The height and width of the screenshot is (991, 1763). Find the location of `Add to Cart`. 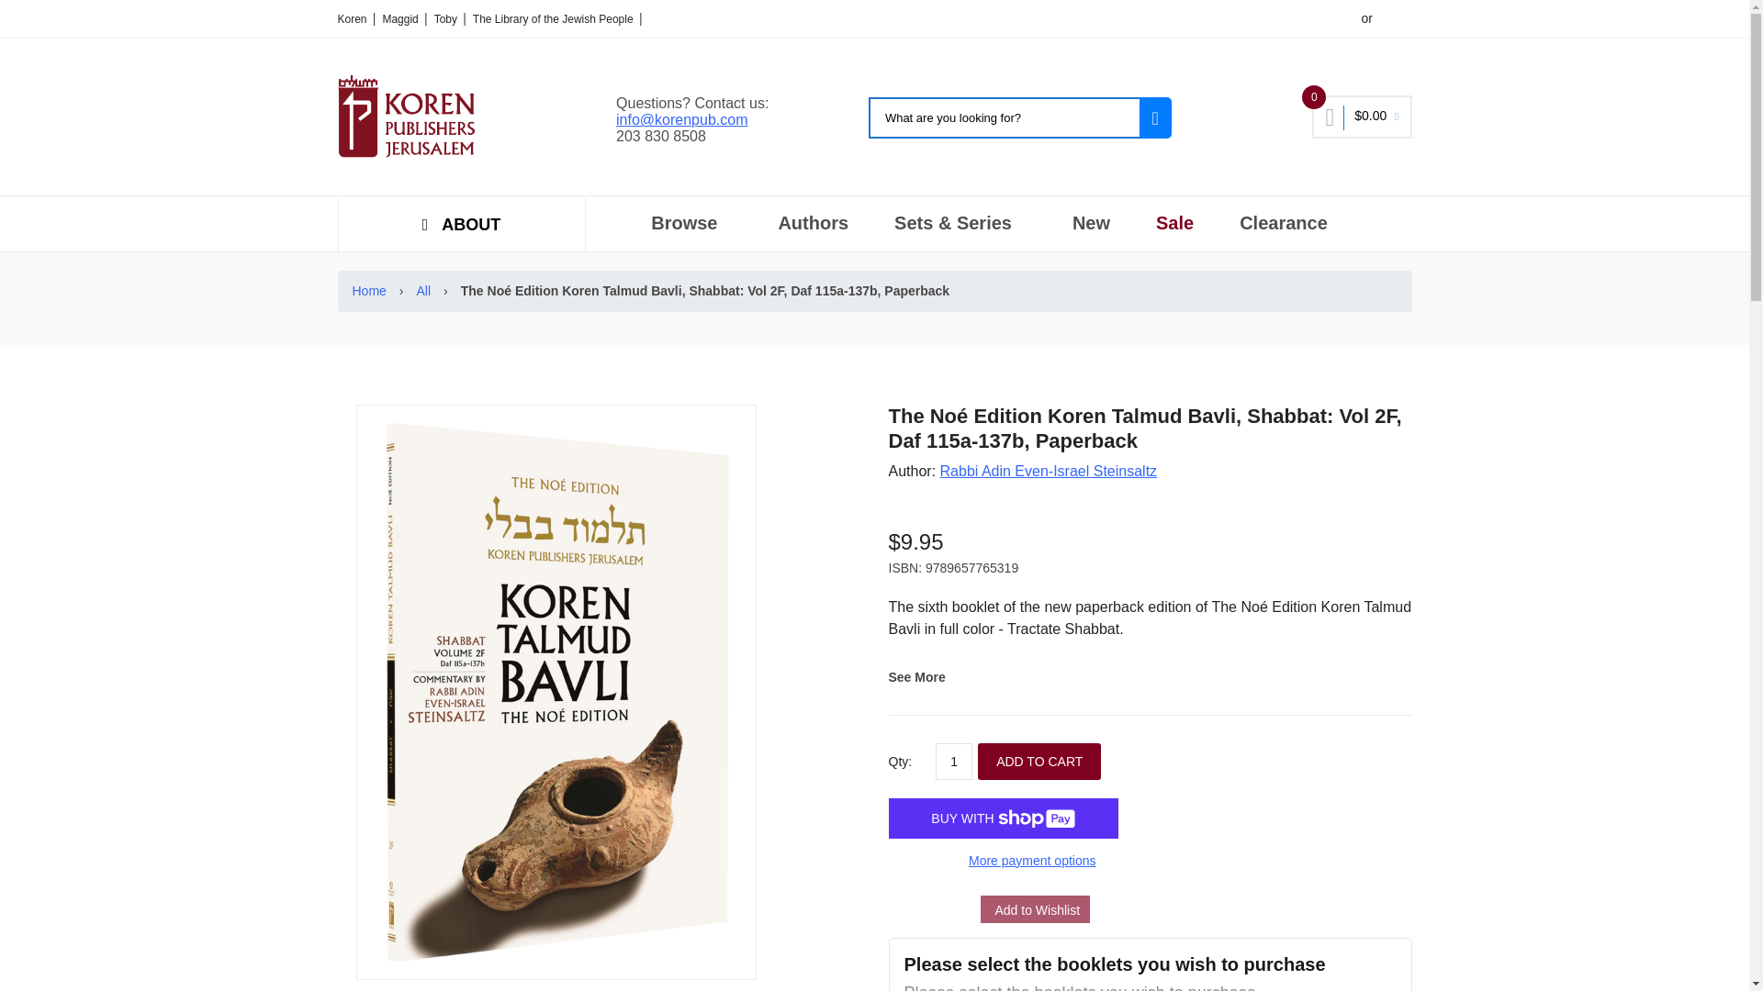

Add to Cart is located at coordinates (1039, 761).